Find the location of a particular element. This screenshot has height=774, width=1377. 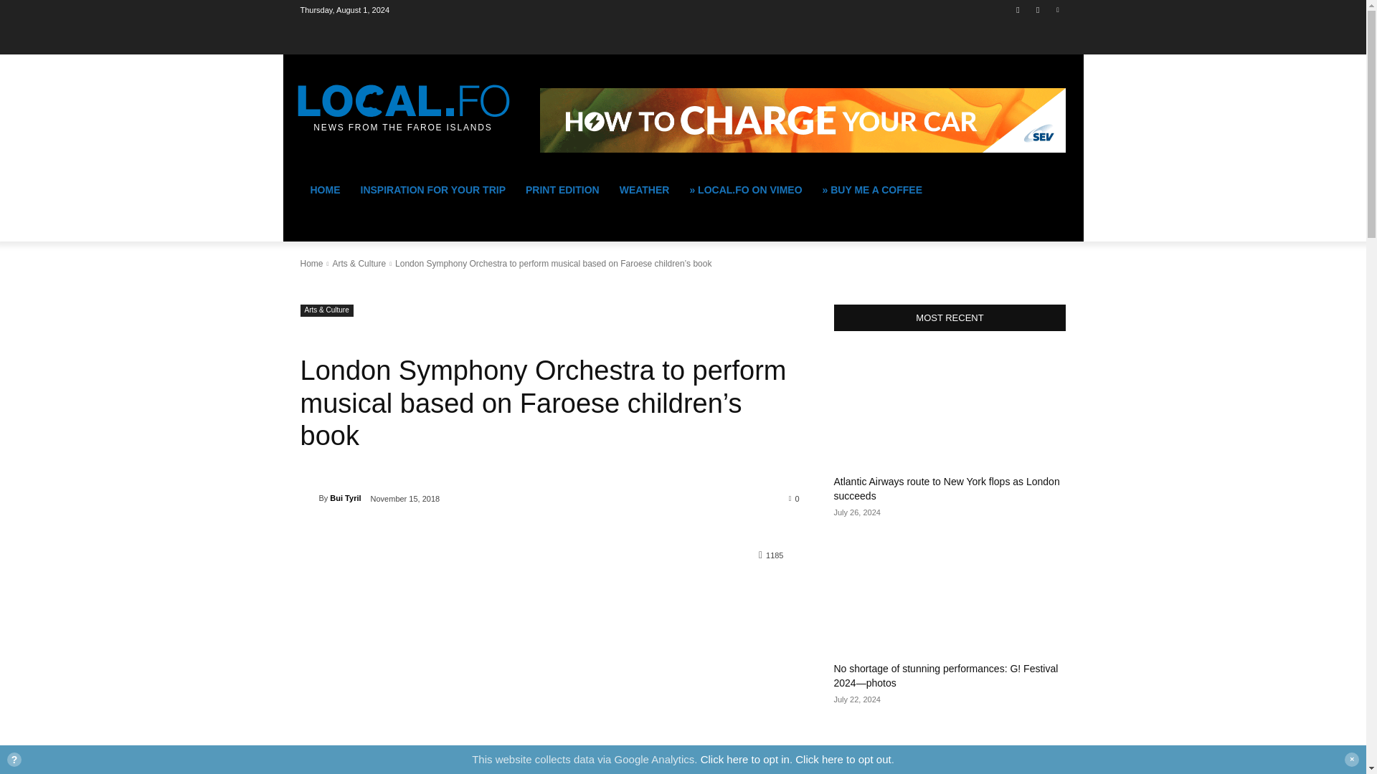

Bui Tyril is located at coordinates (346, 497).